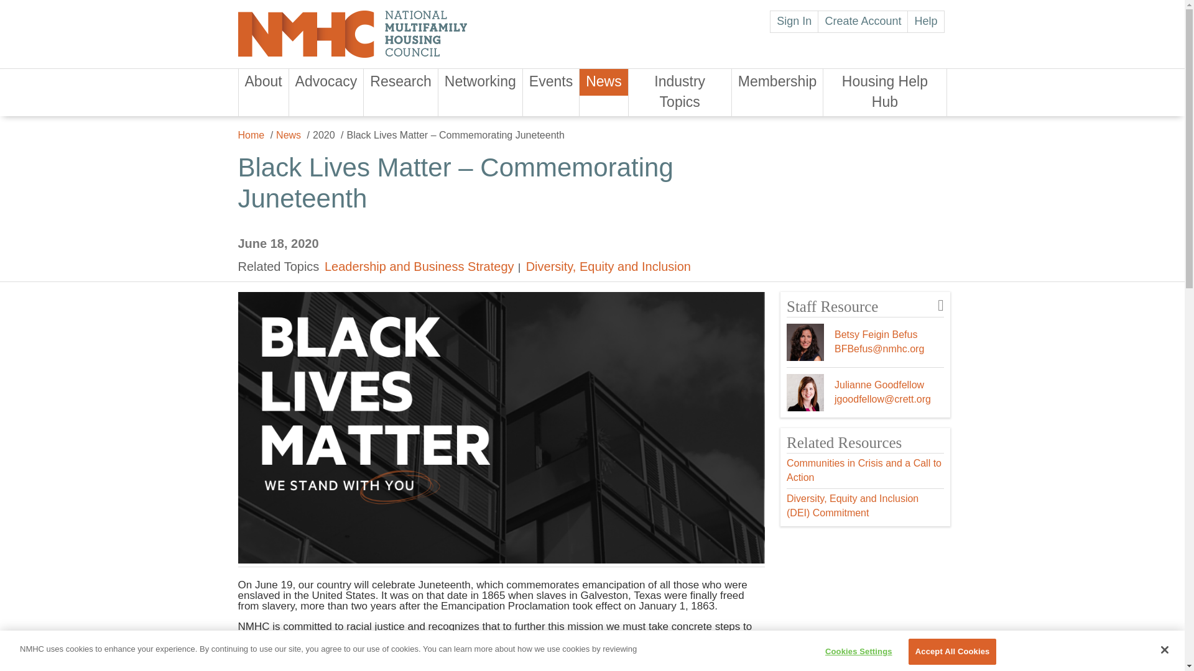 This screenshot has width=1194, height=671. I want to click on Create Account, so click(863, 21).